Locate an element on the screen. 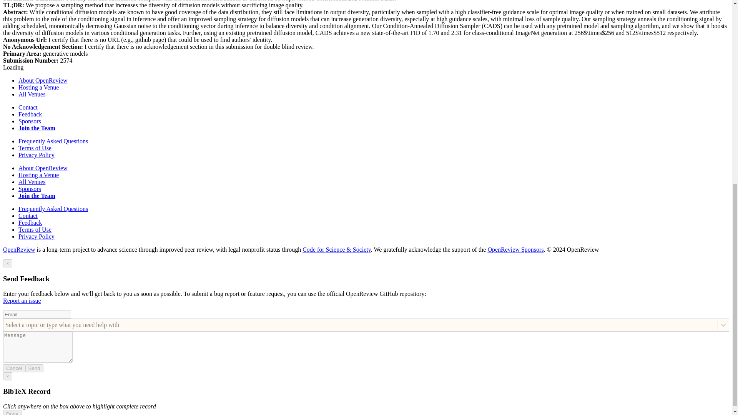  About OpenReview is located at coordinates (43, 168).